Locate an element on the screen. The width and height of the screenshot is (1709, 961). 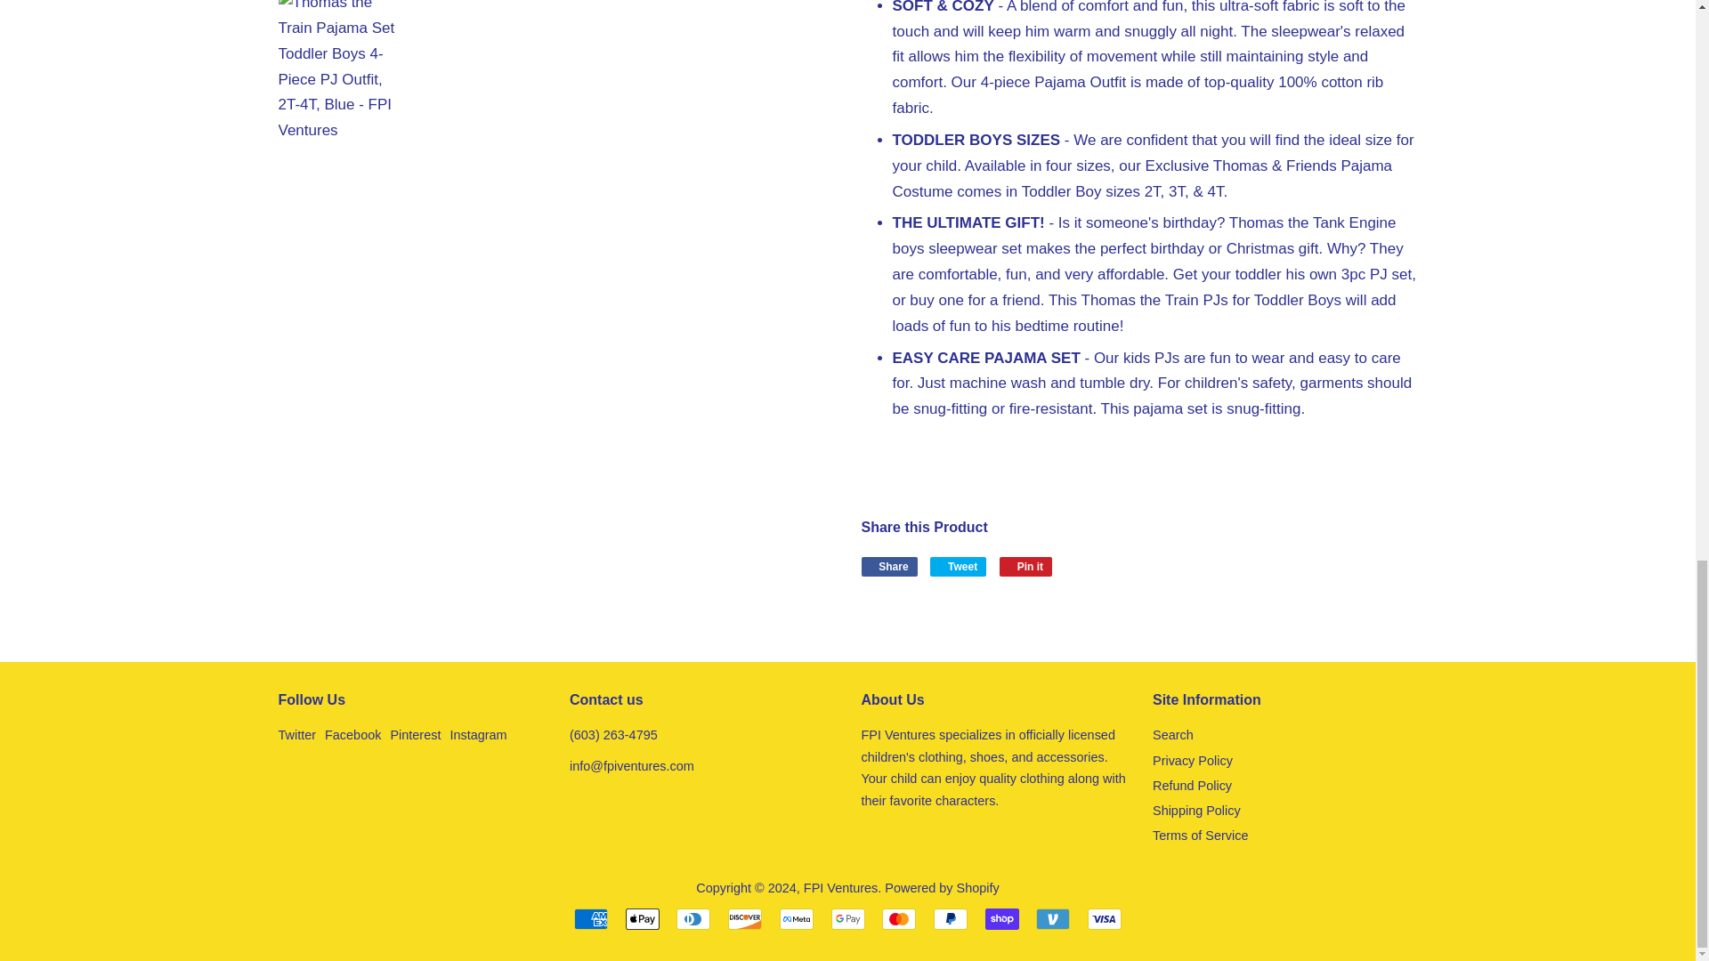
Venmo is located at coordinates (1052, 918).